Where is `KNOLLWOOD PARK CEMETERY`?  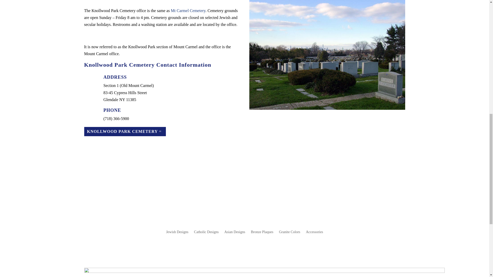
KNOLLWOOD PARK CEMETERY is located at coordinates (125, 132).